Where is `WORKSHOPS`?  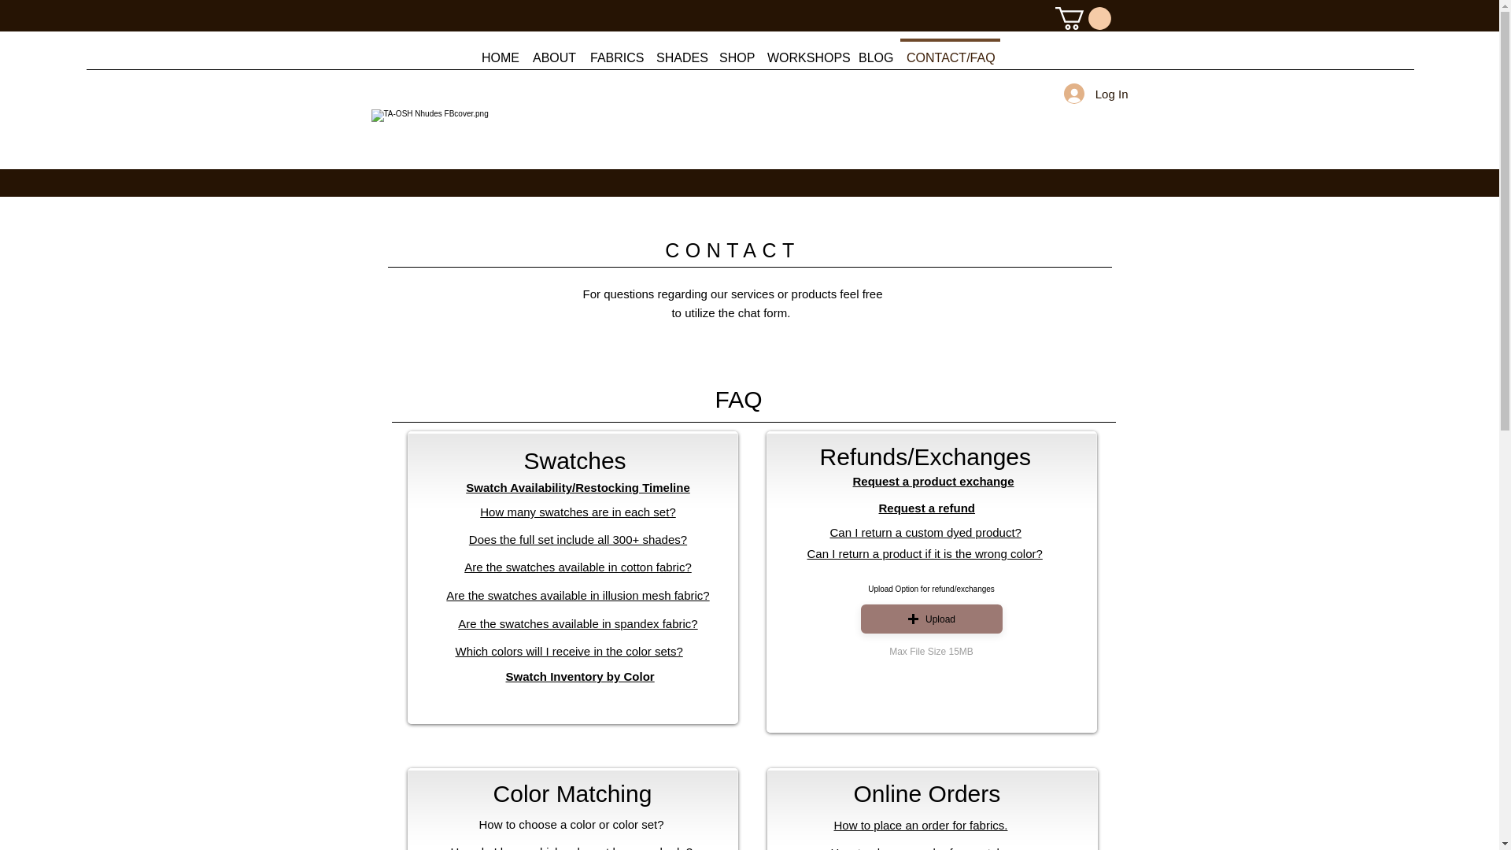 WORKSHOPS is located at coordinates (804, 50).